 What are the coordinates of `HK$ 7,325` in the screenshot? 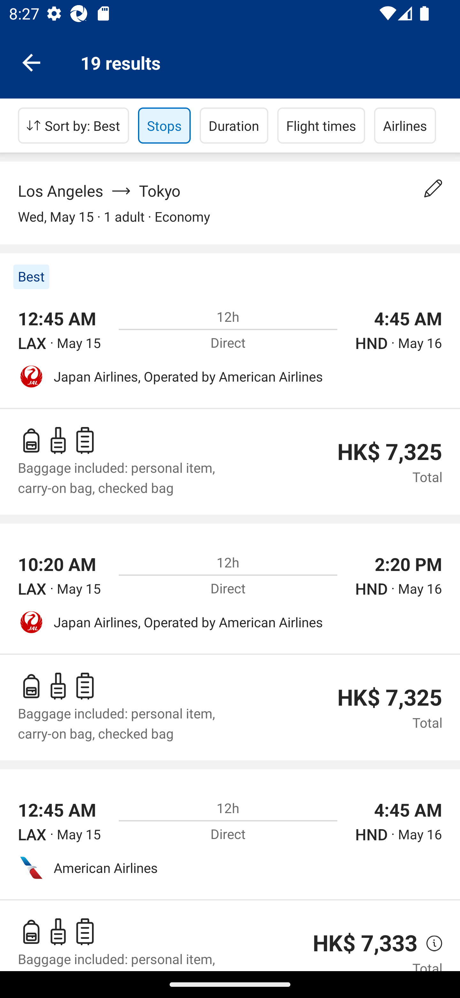 It's located at (389, 452).